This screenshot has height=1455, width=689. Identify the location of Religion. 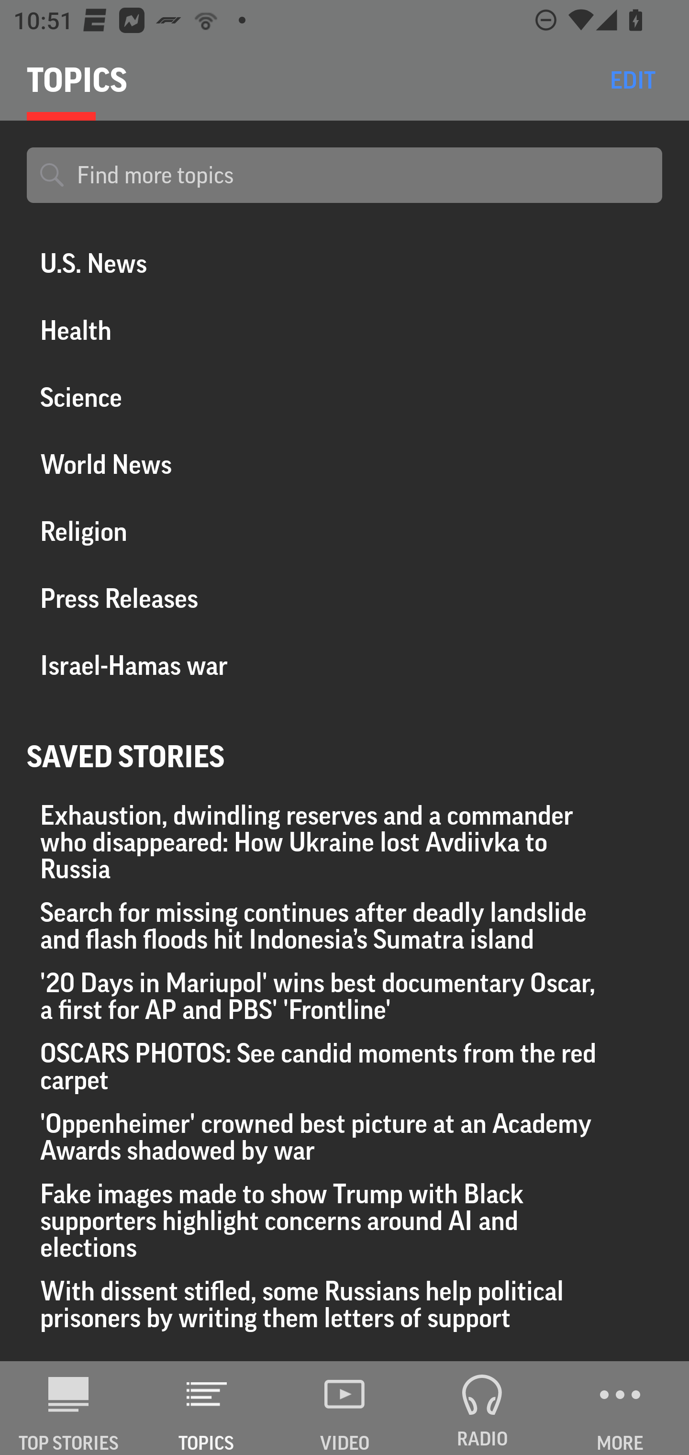
(172, 531).